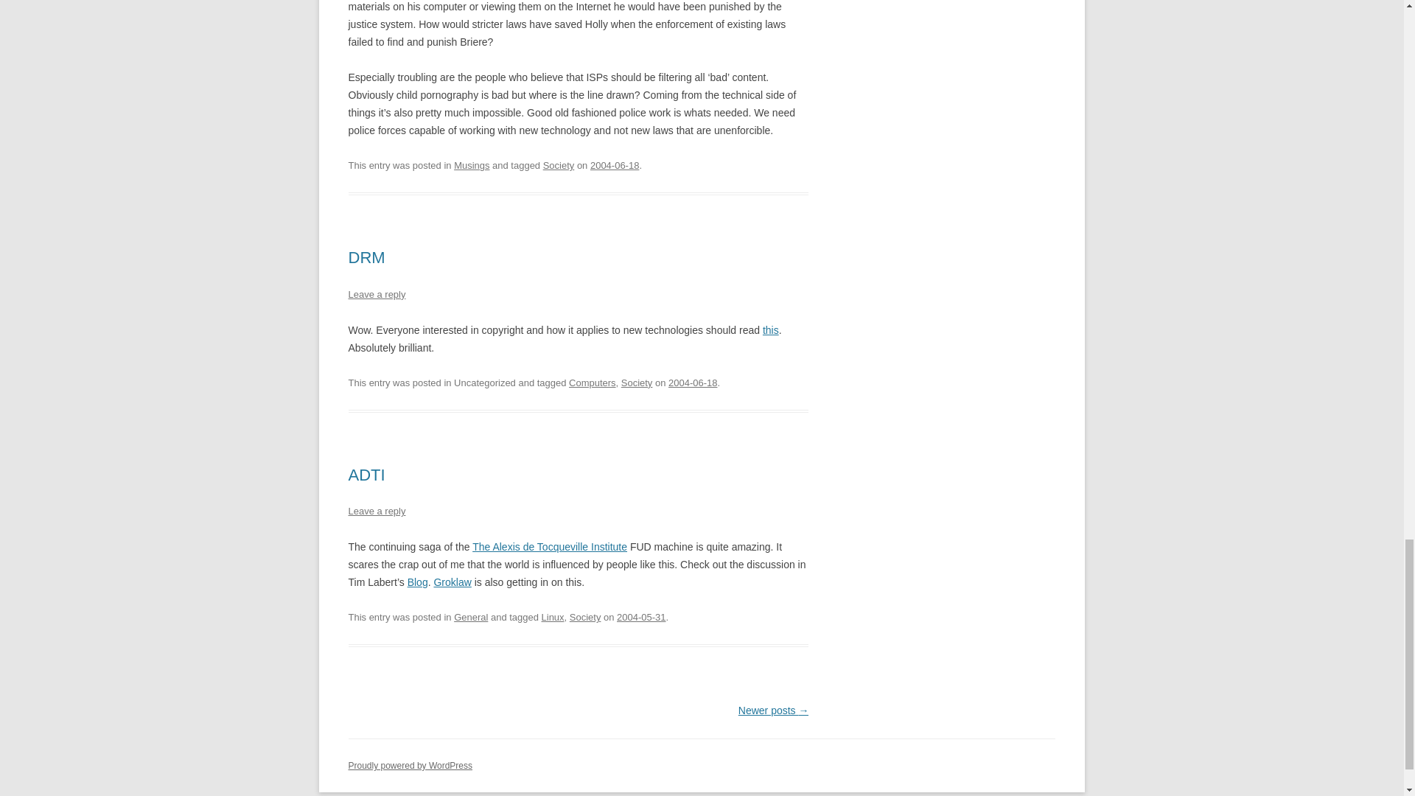  What do you see at coordinates (472, 165) in the screenshot?
I see `Musings` at bounding box center [472, 165].